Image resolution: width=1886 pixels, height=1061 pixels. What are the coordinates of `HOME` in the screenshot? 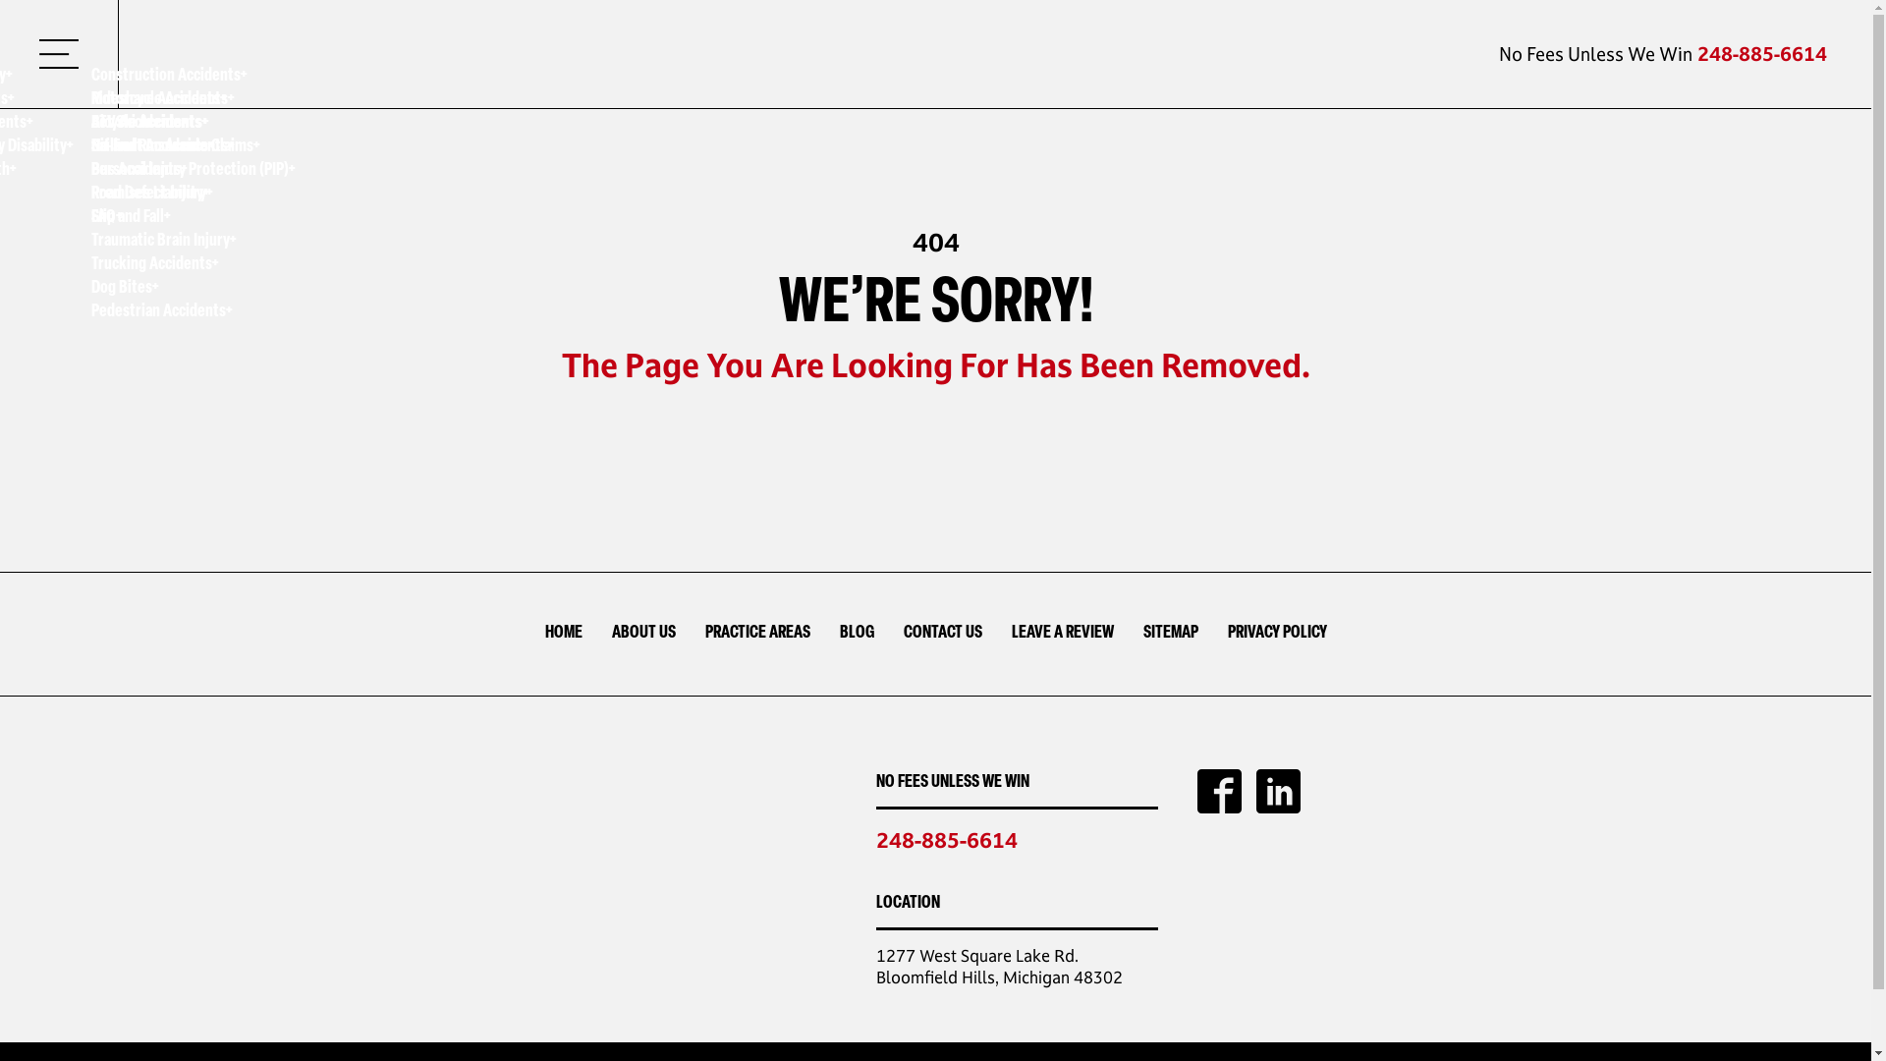 It's located at (564, 635).